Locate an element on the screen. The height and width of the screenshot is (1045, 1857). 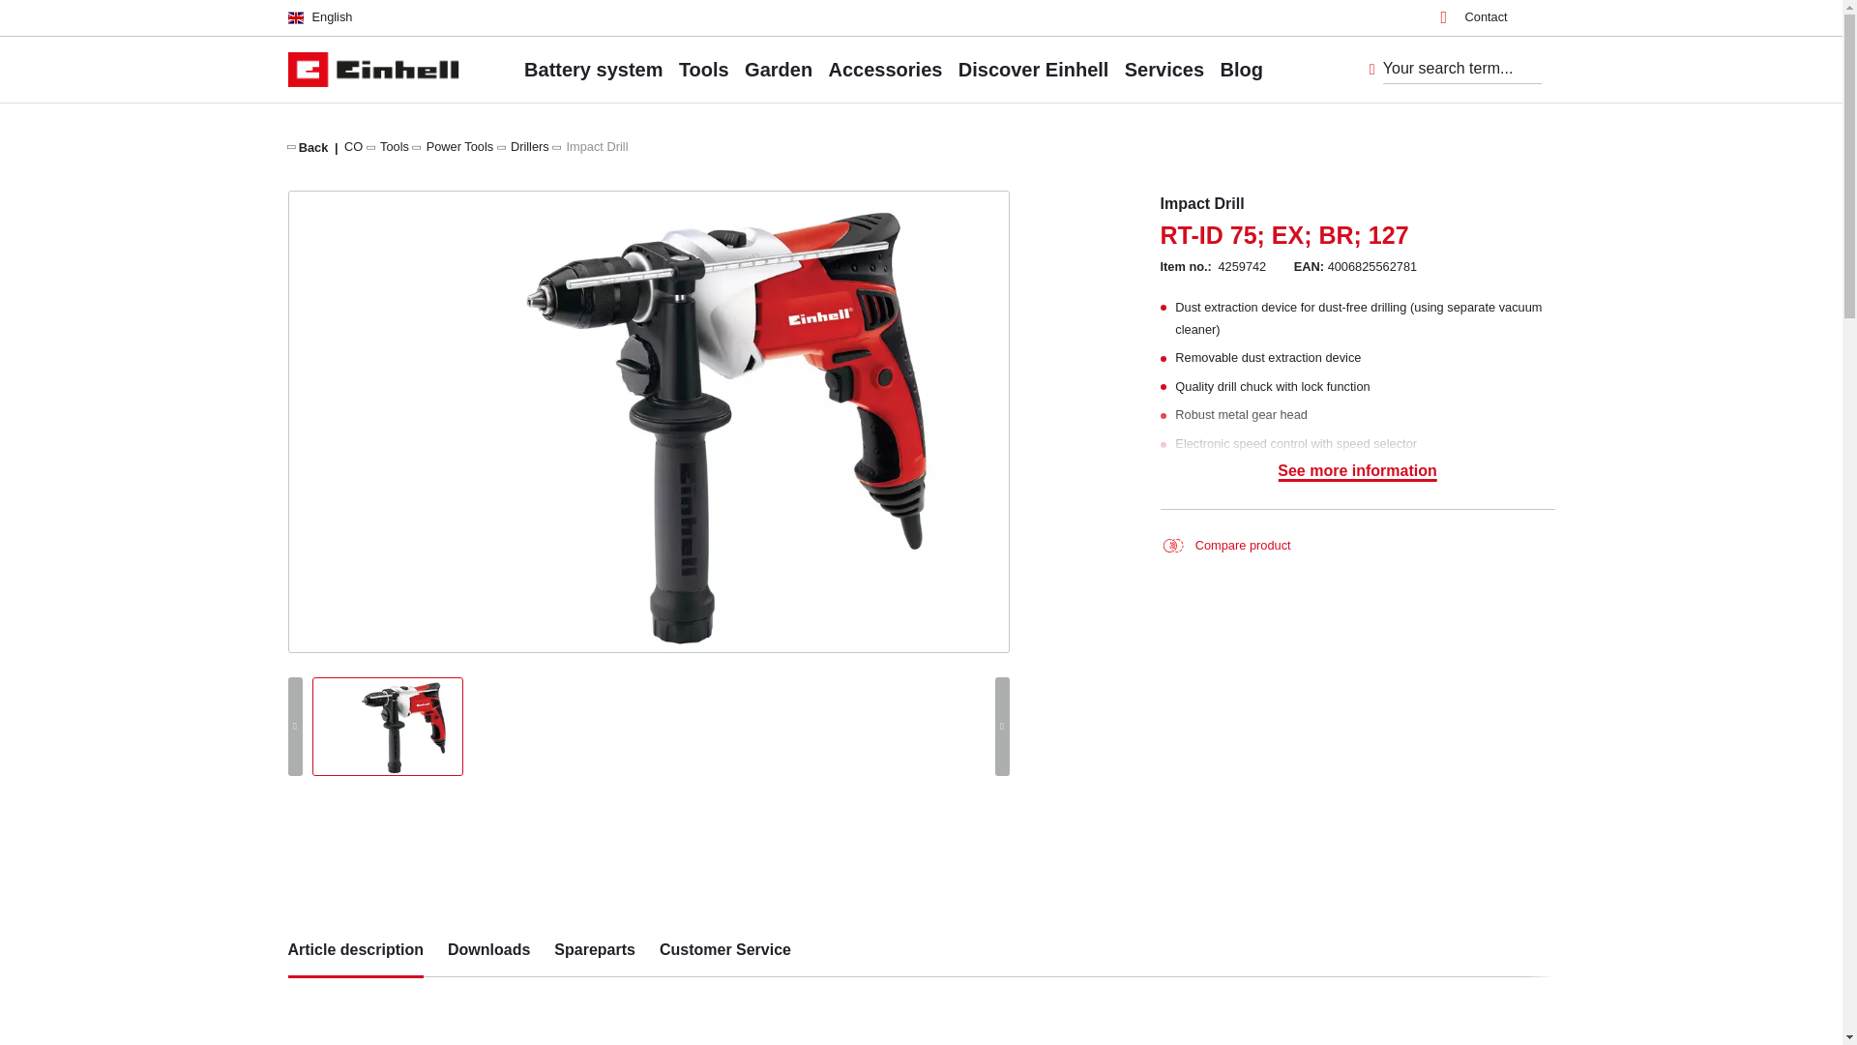
Drillers is located at coordinates (530, 145).